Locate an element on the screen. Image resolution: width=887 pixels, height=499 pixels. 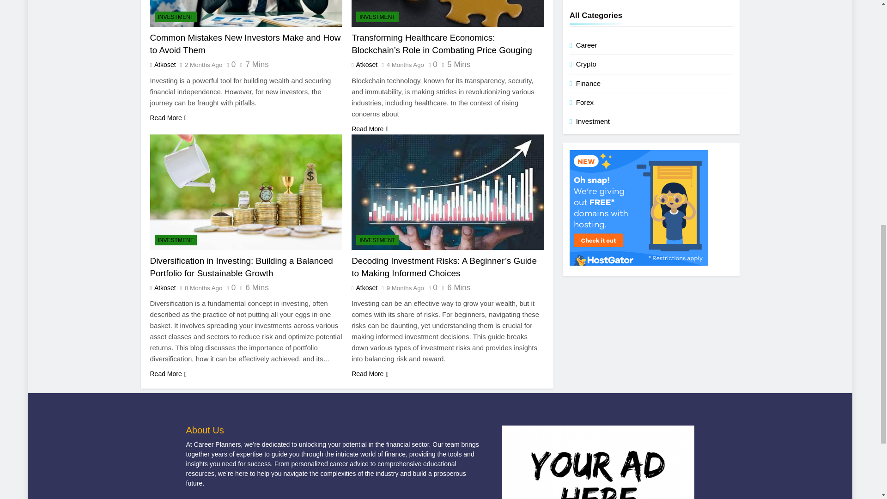
INVESTMENT is located at coordinates (176, 17).